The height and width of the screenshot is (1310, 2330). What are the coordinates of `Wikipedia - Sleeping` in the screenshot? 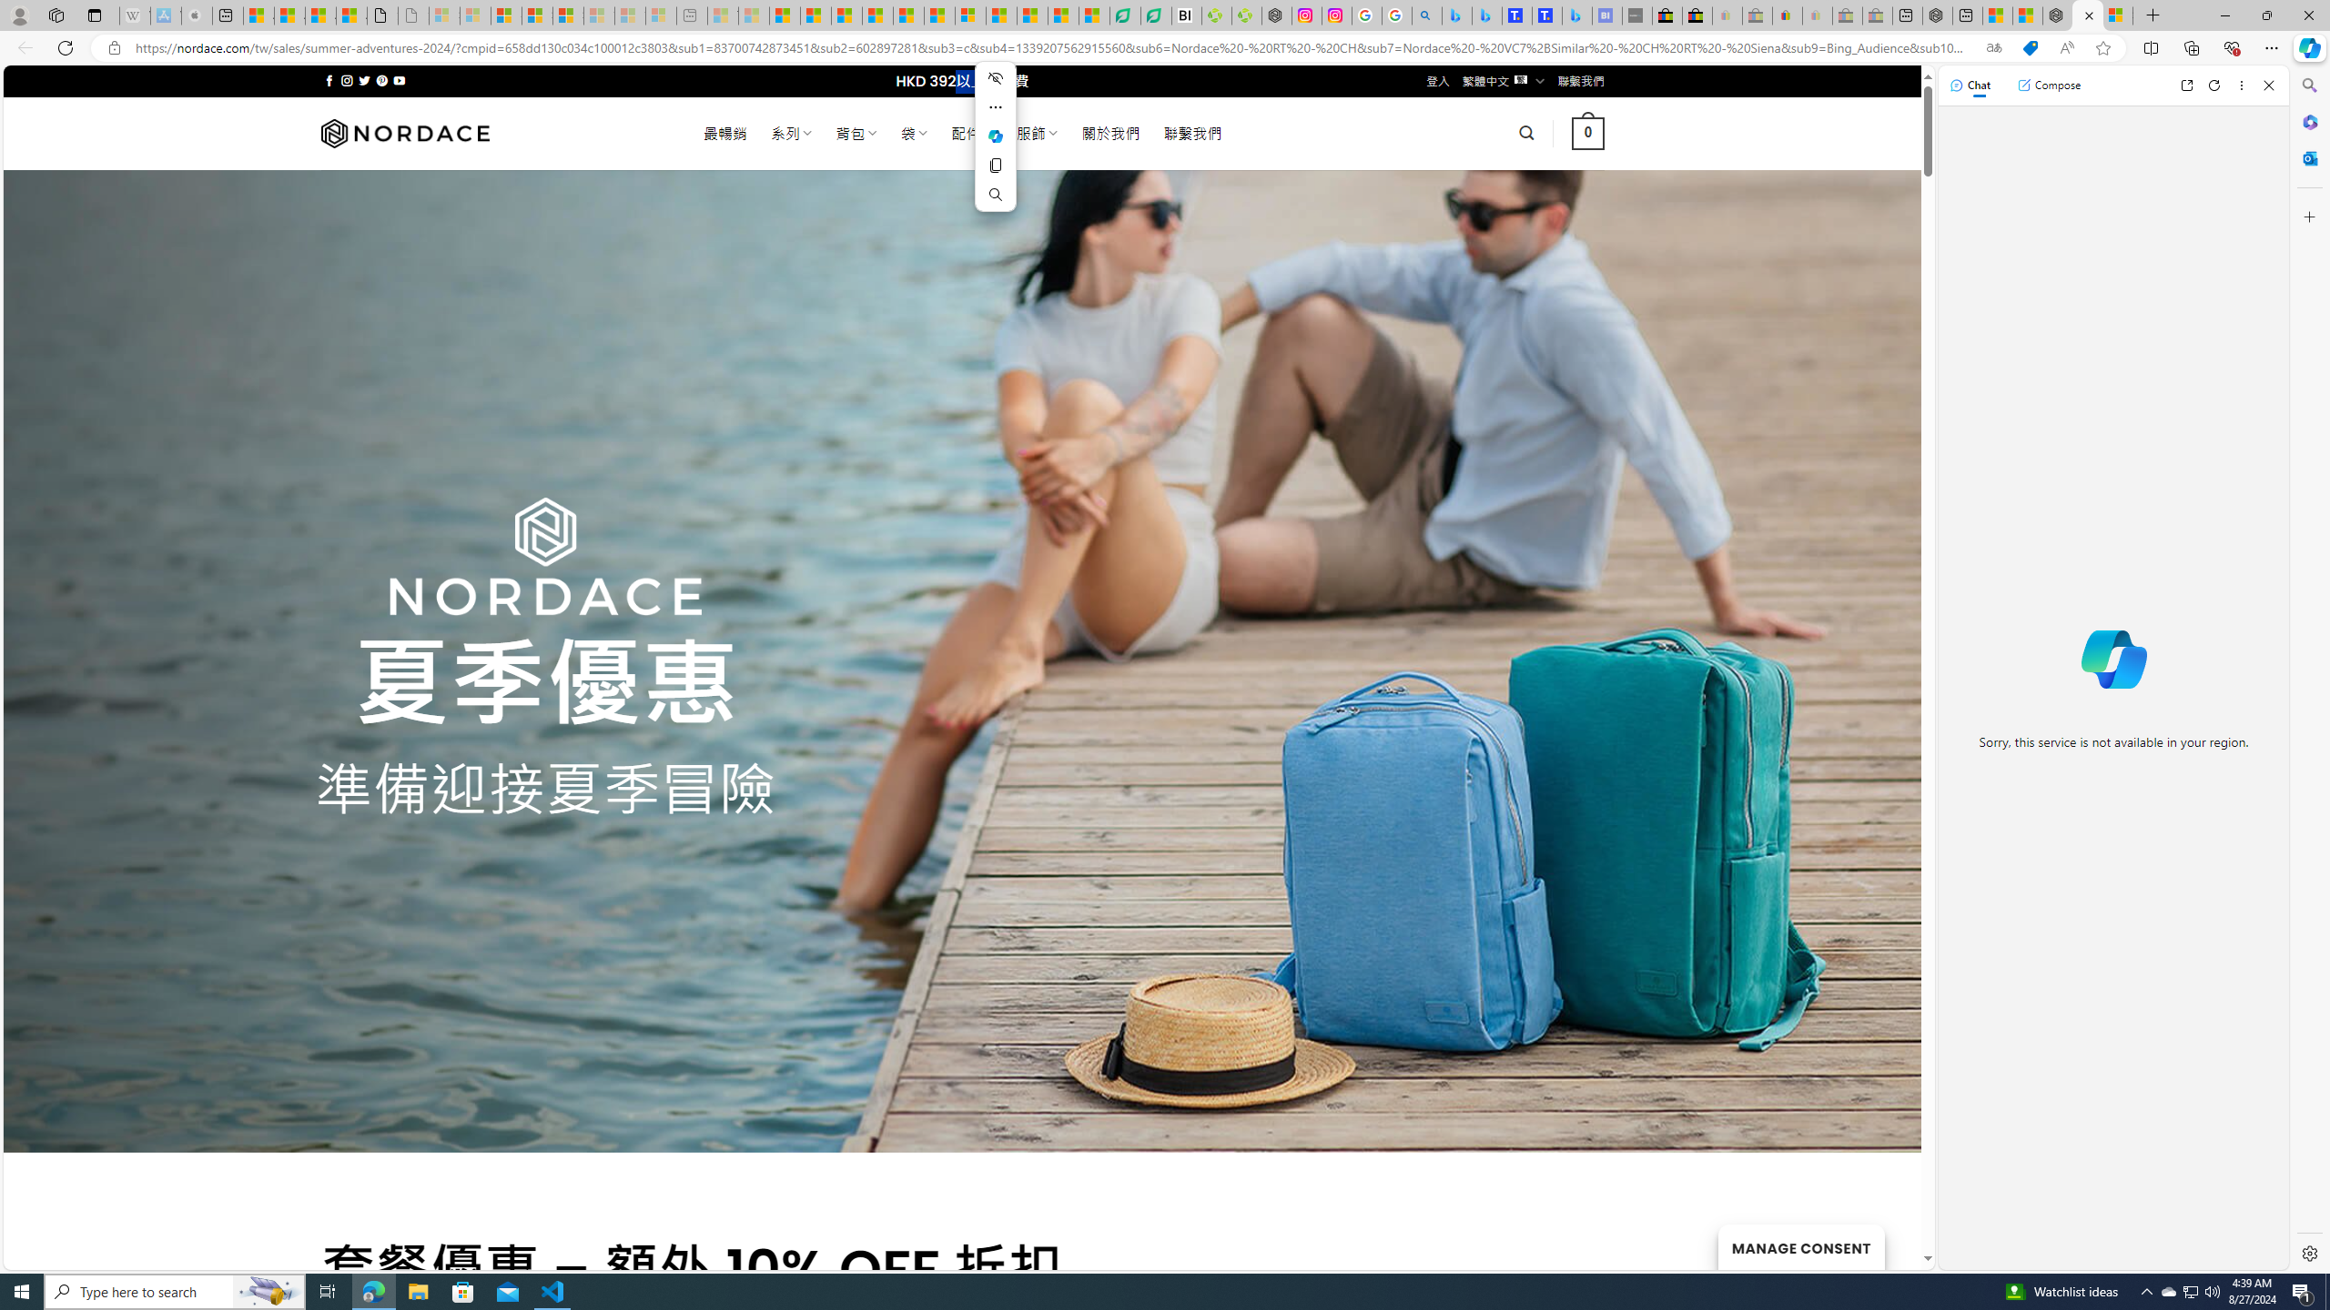 It's located at (135, 15).